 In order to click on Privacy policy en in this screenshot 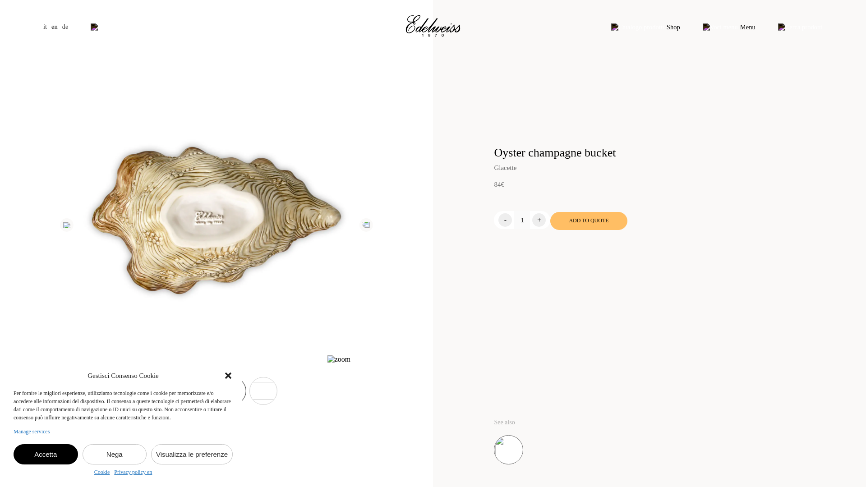, I will do `click(133, 473)`.